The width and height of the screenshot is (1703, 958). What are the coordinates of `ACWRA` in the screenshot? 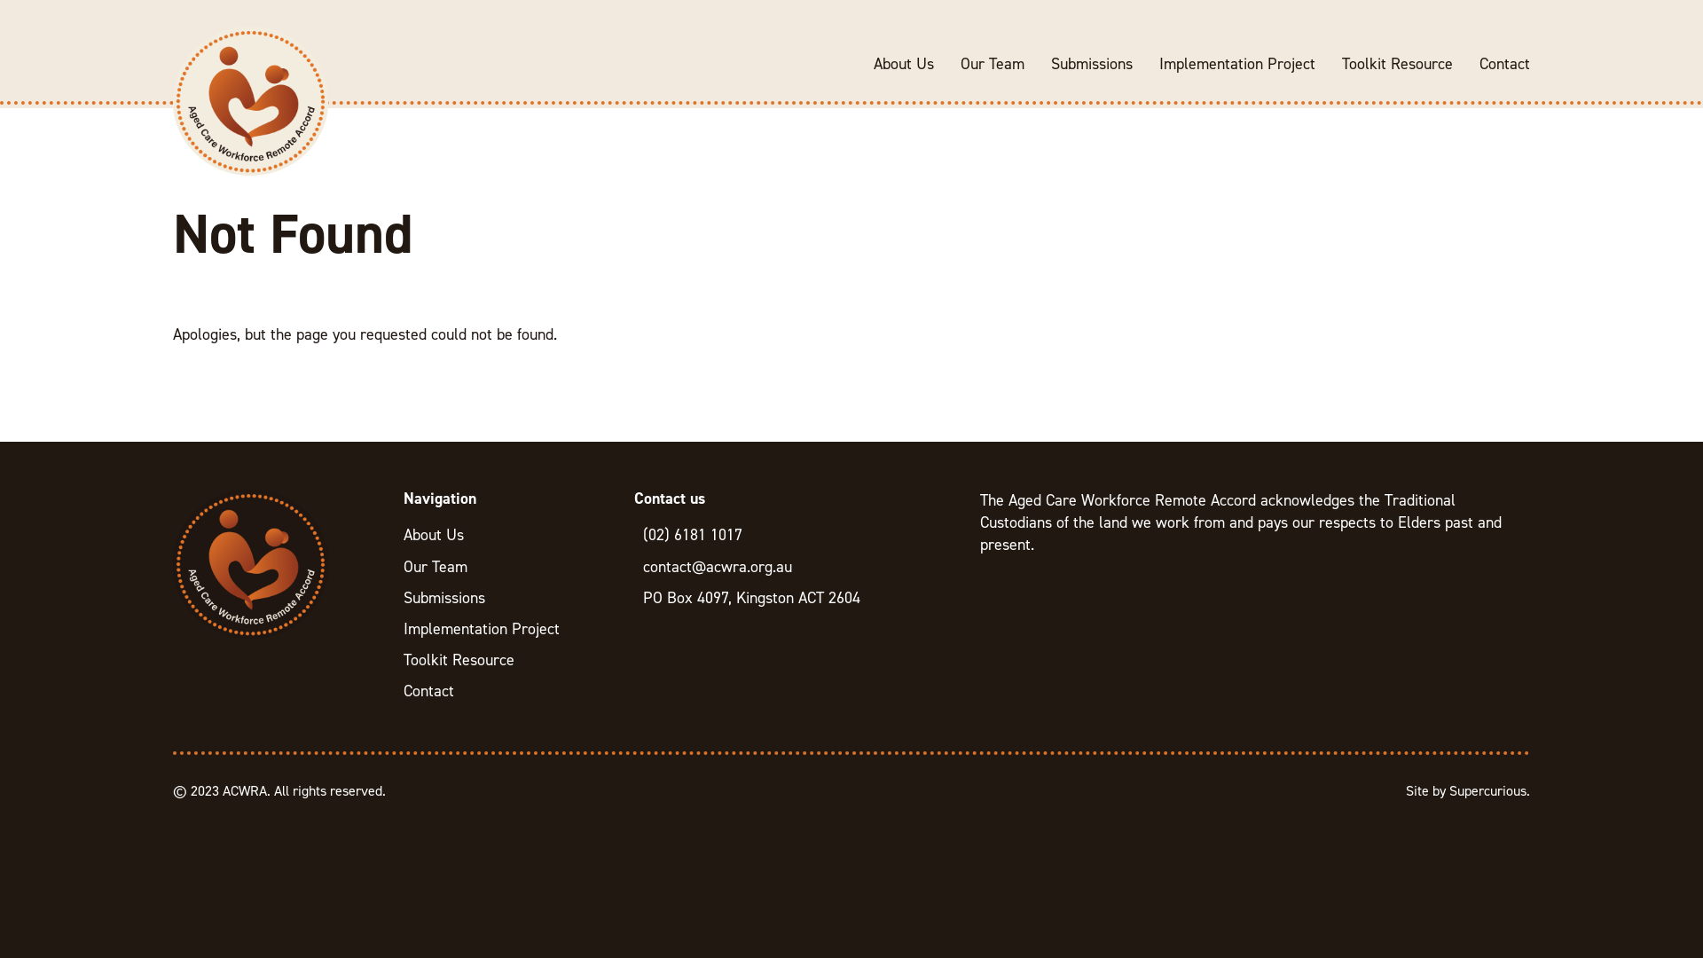 It's located at (250, 564).